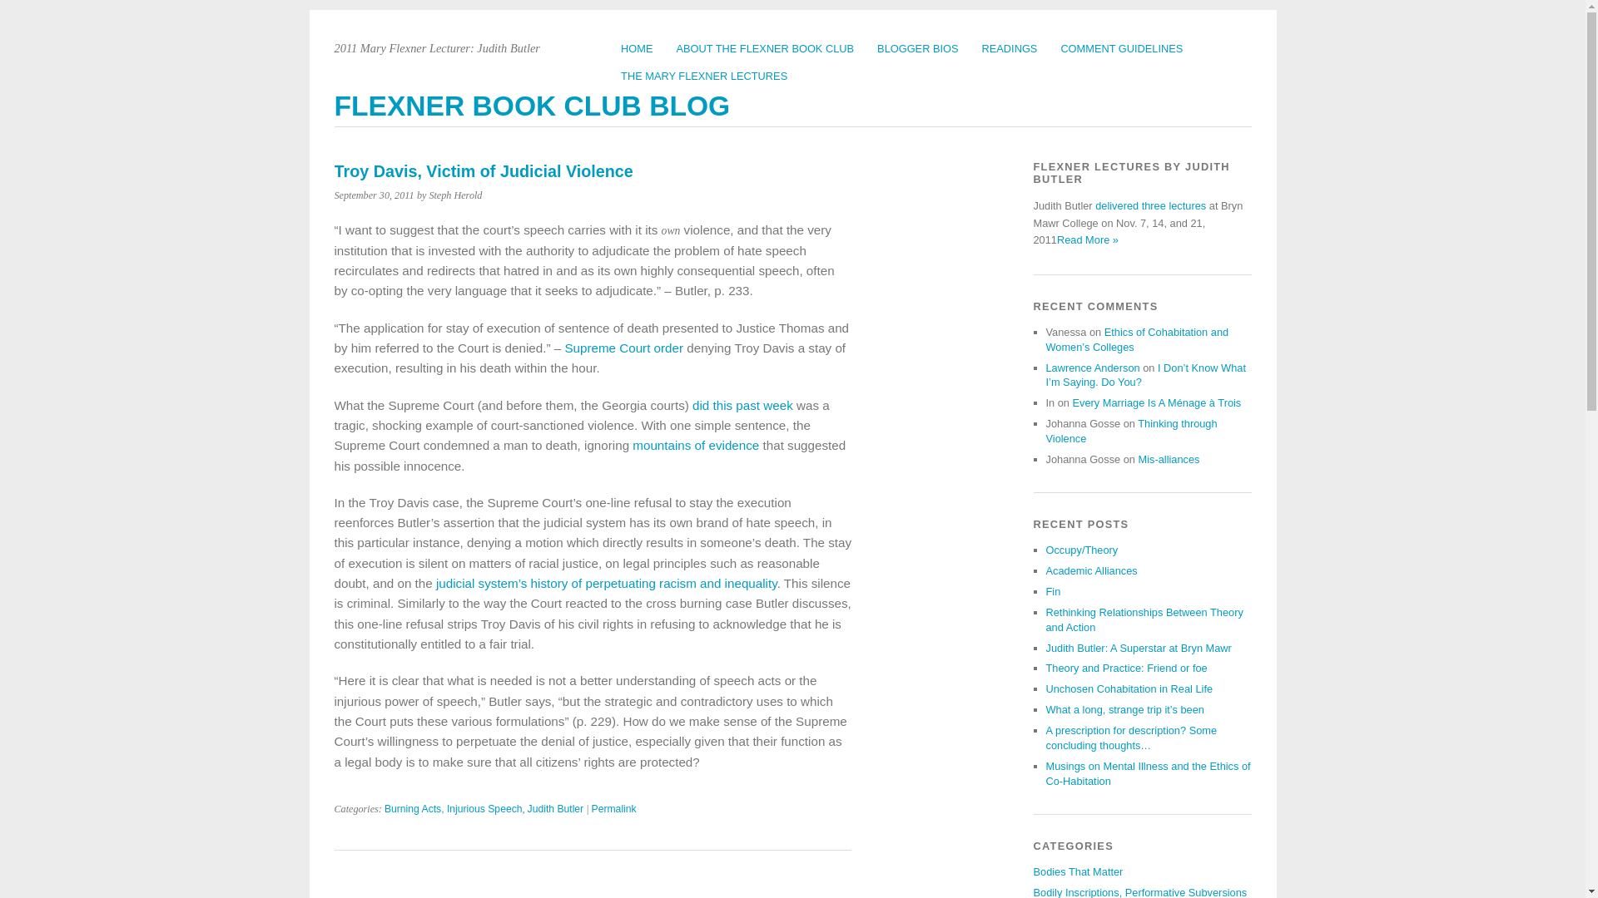 This screenshot has height=898, width=1598. Describe the element at coordinates (744, 405) in the screenshot. I see `did this past week` at that location.